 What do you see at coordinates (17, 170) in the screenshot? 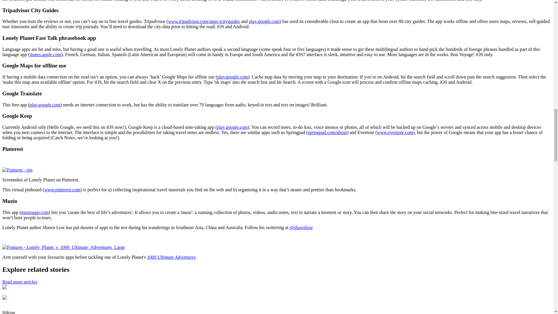
I see `Features - pin` at bounding box center [17, 170].